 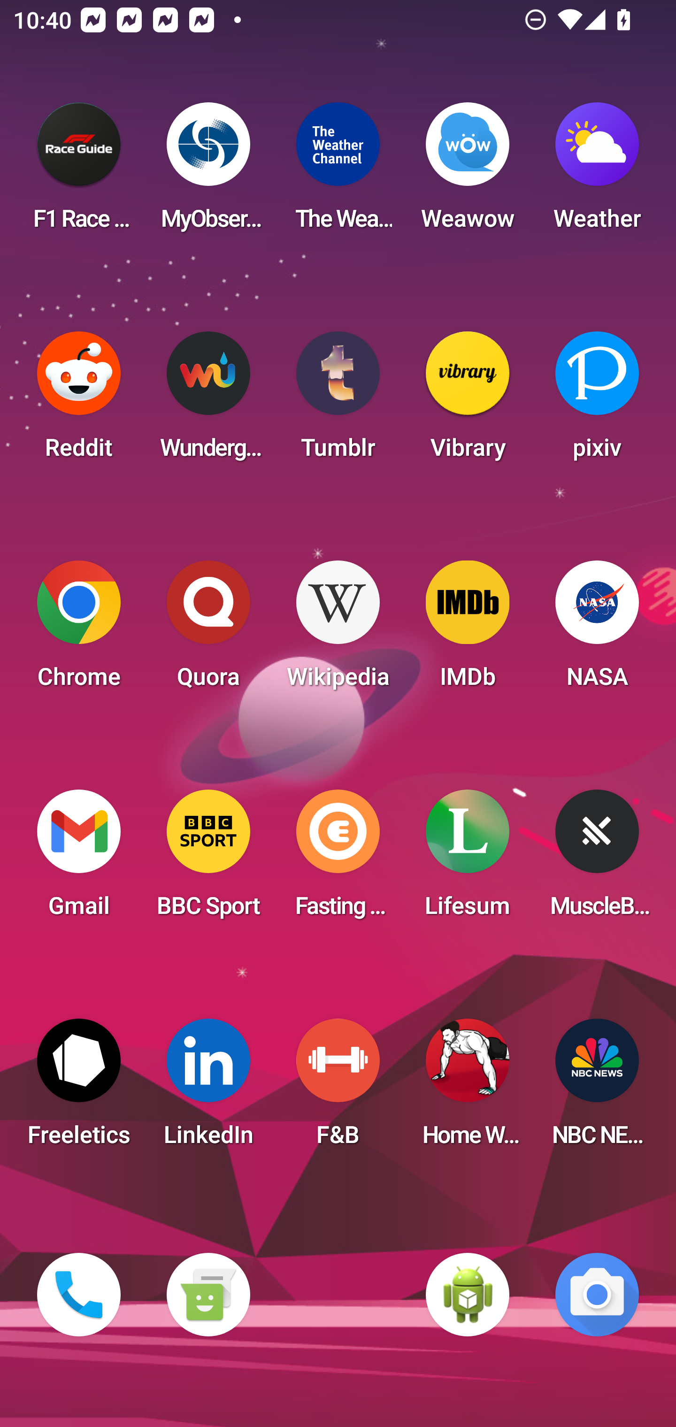 I want to click on pixiv, so click(x=597, y=401).